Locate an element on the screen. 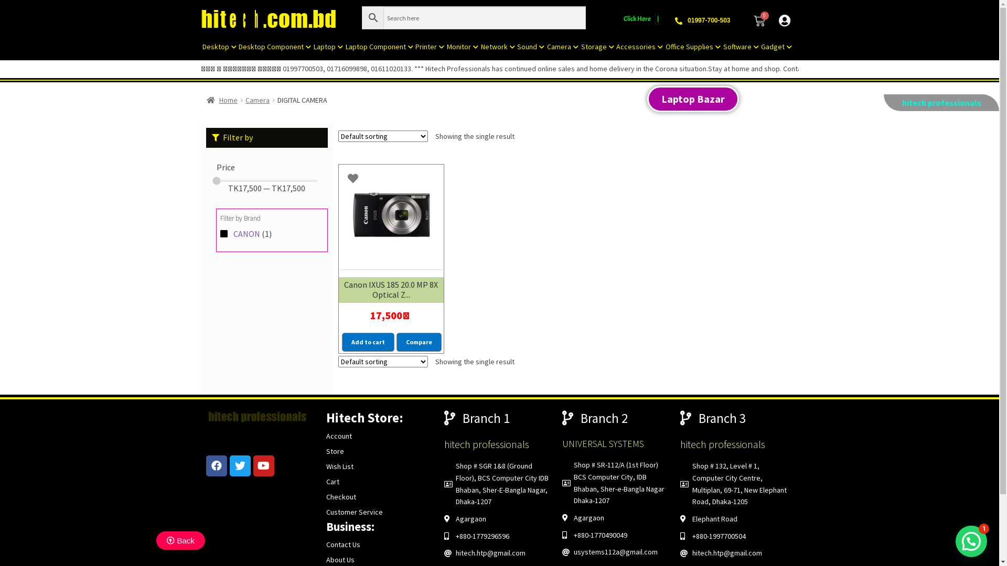 Image resolution: width=1007 pixels, height=566 pixels. Desktop Component is located at coordinates (275, 47).